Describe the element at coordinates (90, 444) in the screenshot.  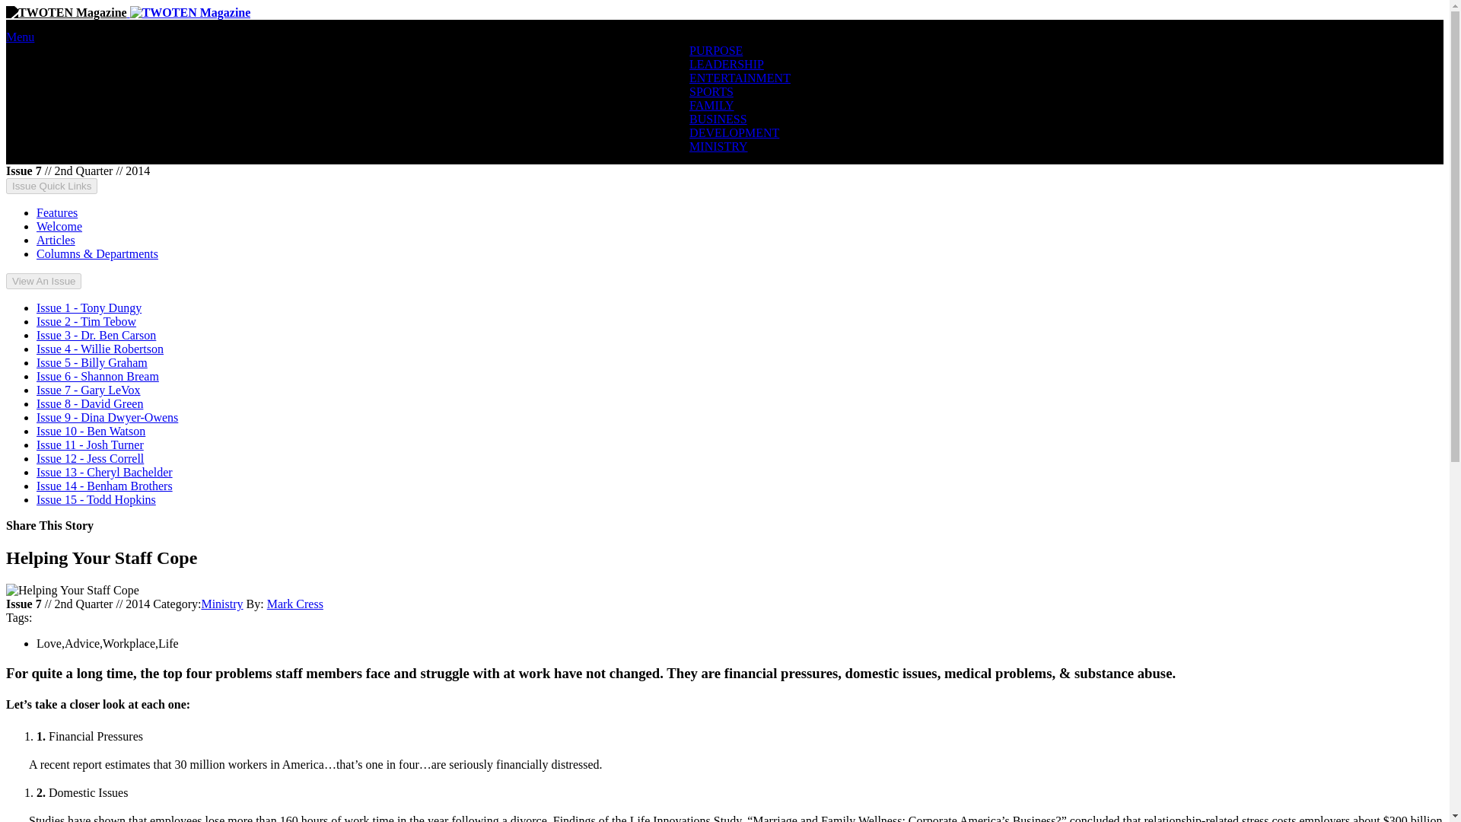
I see `Issue 11 - Josh Turner` at that location.